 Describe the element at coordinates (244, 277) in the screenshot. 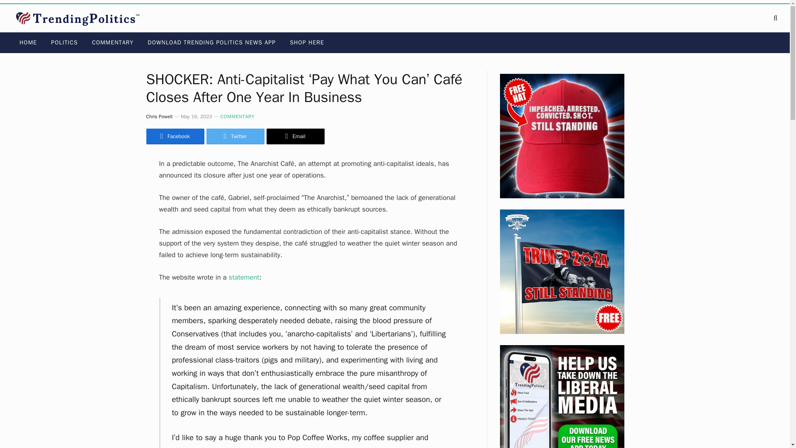

I see `statement` at that location.